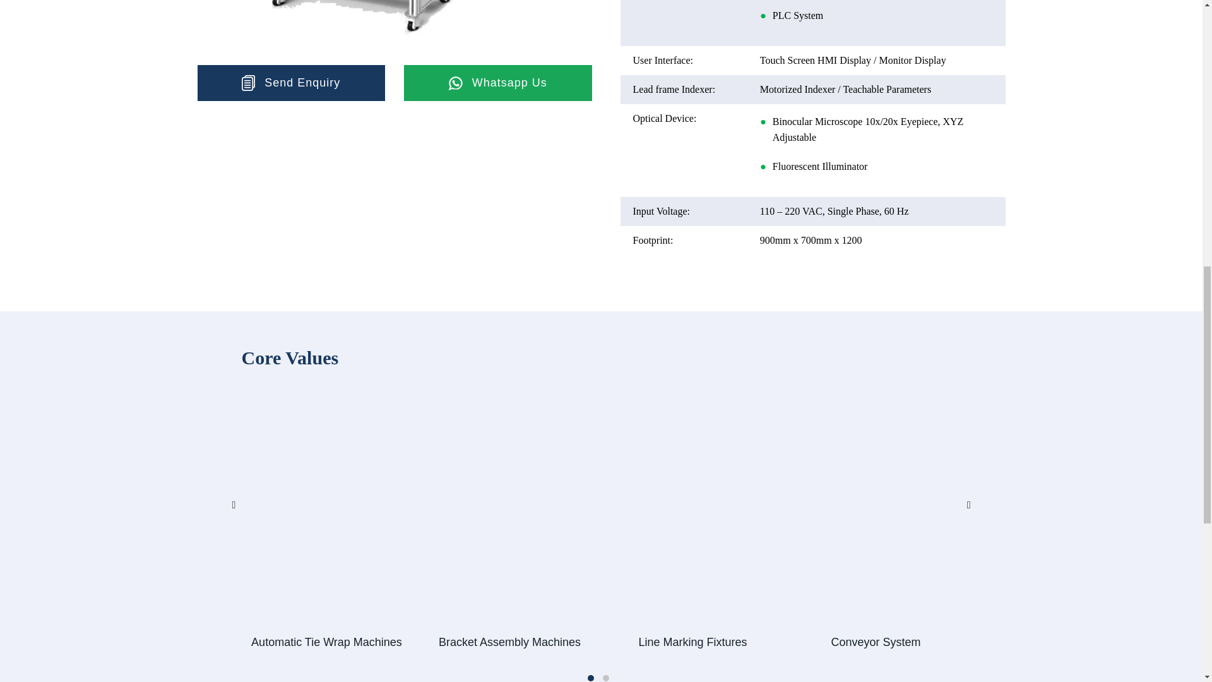  What do you see at coordinates (326, 642) in the screenshot?
I see `Automatic Tie Wrap Machines` at bounding box center [326, 642].